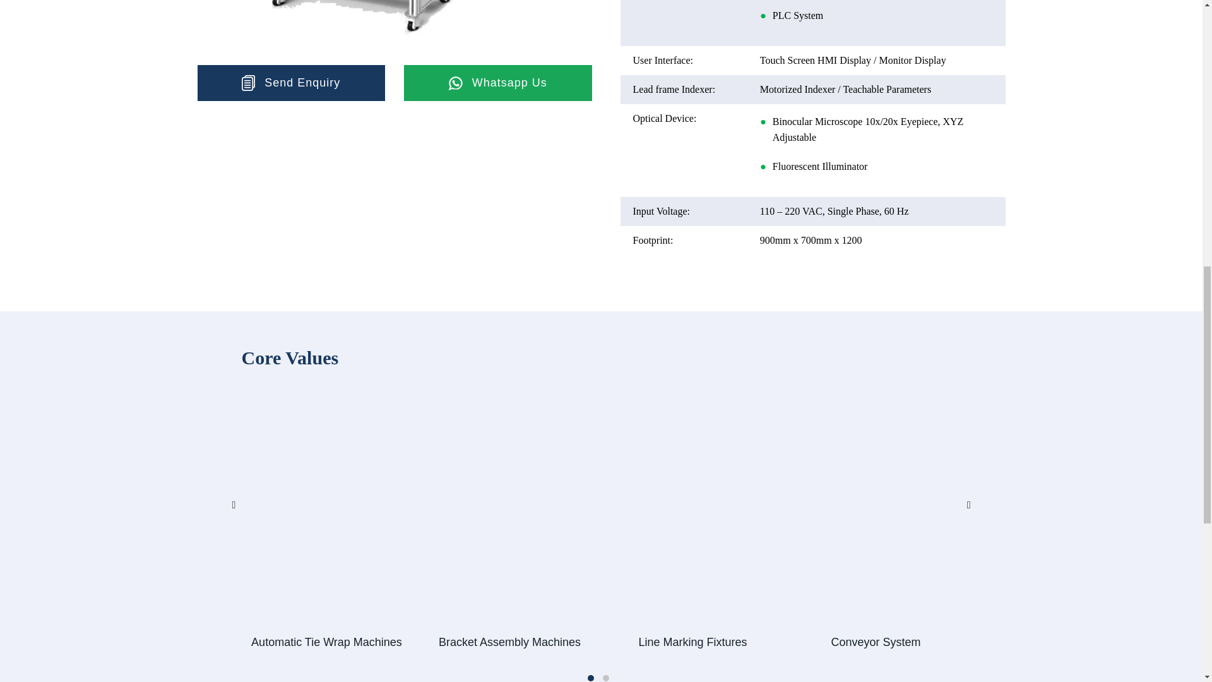  What do you see at coordinates (326, 642) in the screenshot?
I see `Automatic Tie Wrap Machines` at bounding box center [326, 642].